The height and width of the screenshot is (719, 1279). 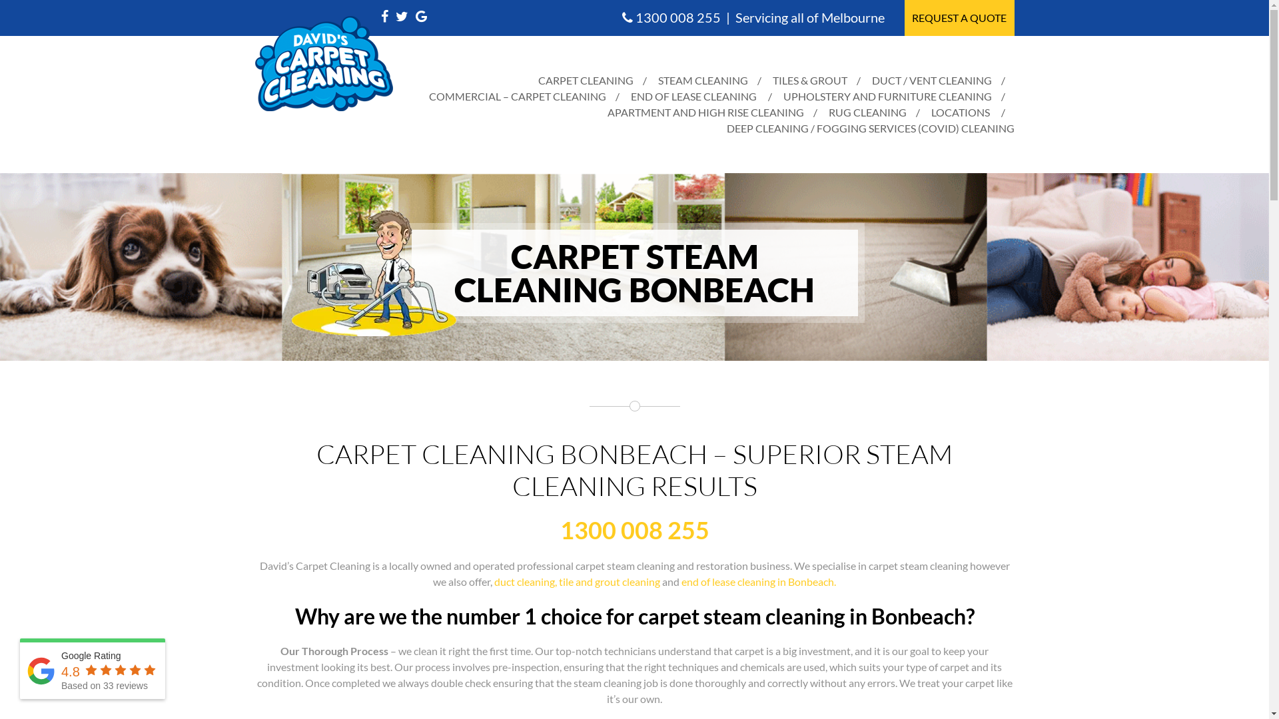 What do you see at coordinates (693, 97) in the screenshot?
I see `END OF LEASE CLEANING` at bounding box center [693, 97].